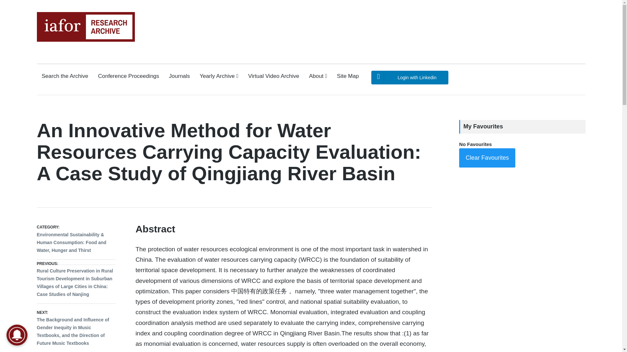 Image resolution: width=627 pixels, height=352 pixels. I want to click on The IAFOR Research Archive, so click(63, 48).